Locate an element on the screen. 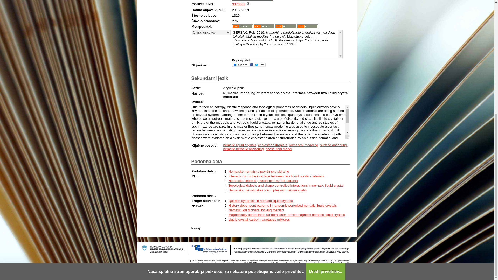 This screenshot has height=280, width=498. Izvoz v XML is located at coordinates (242, 26).